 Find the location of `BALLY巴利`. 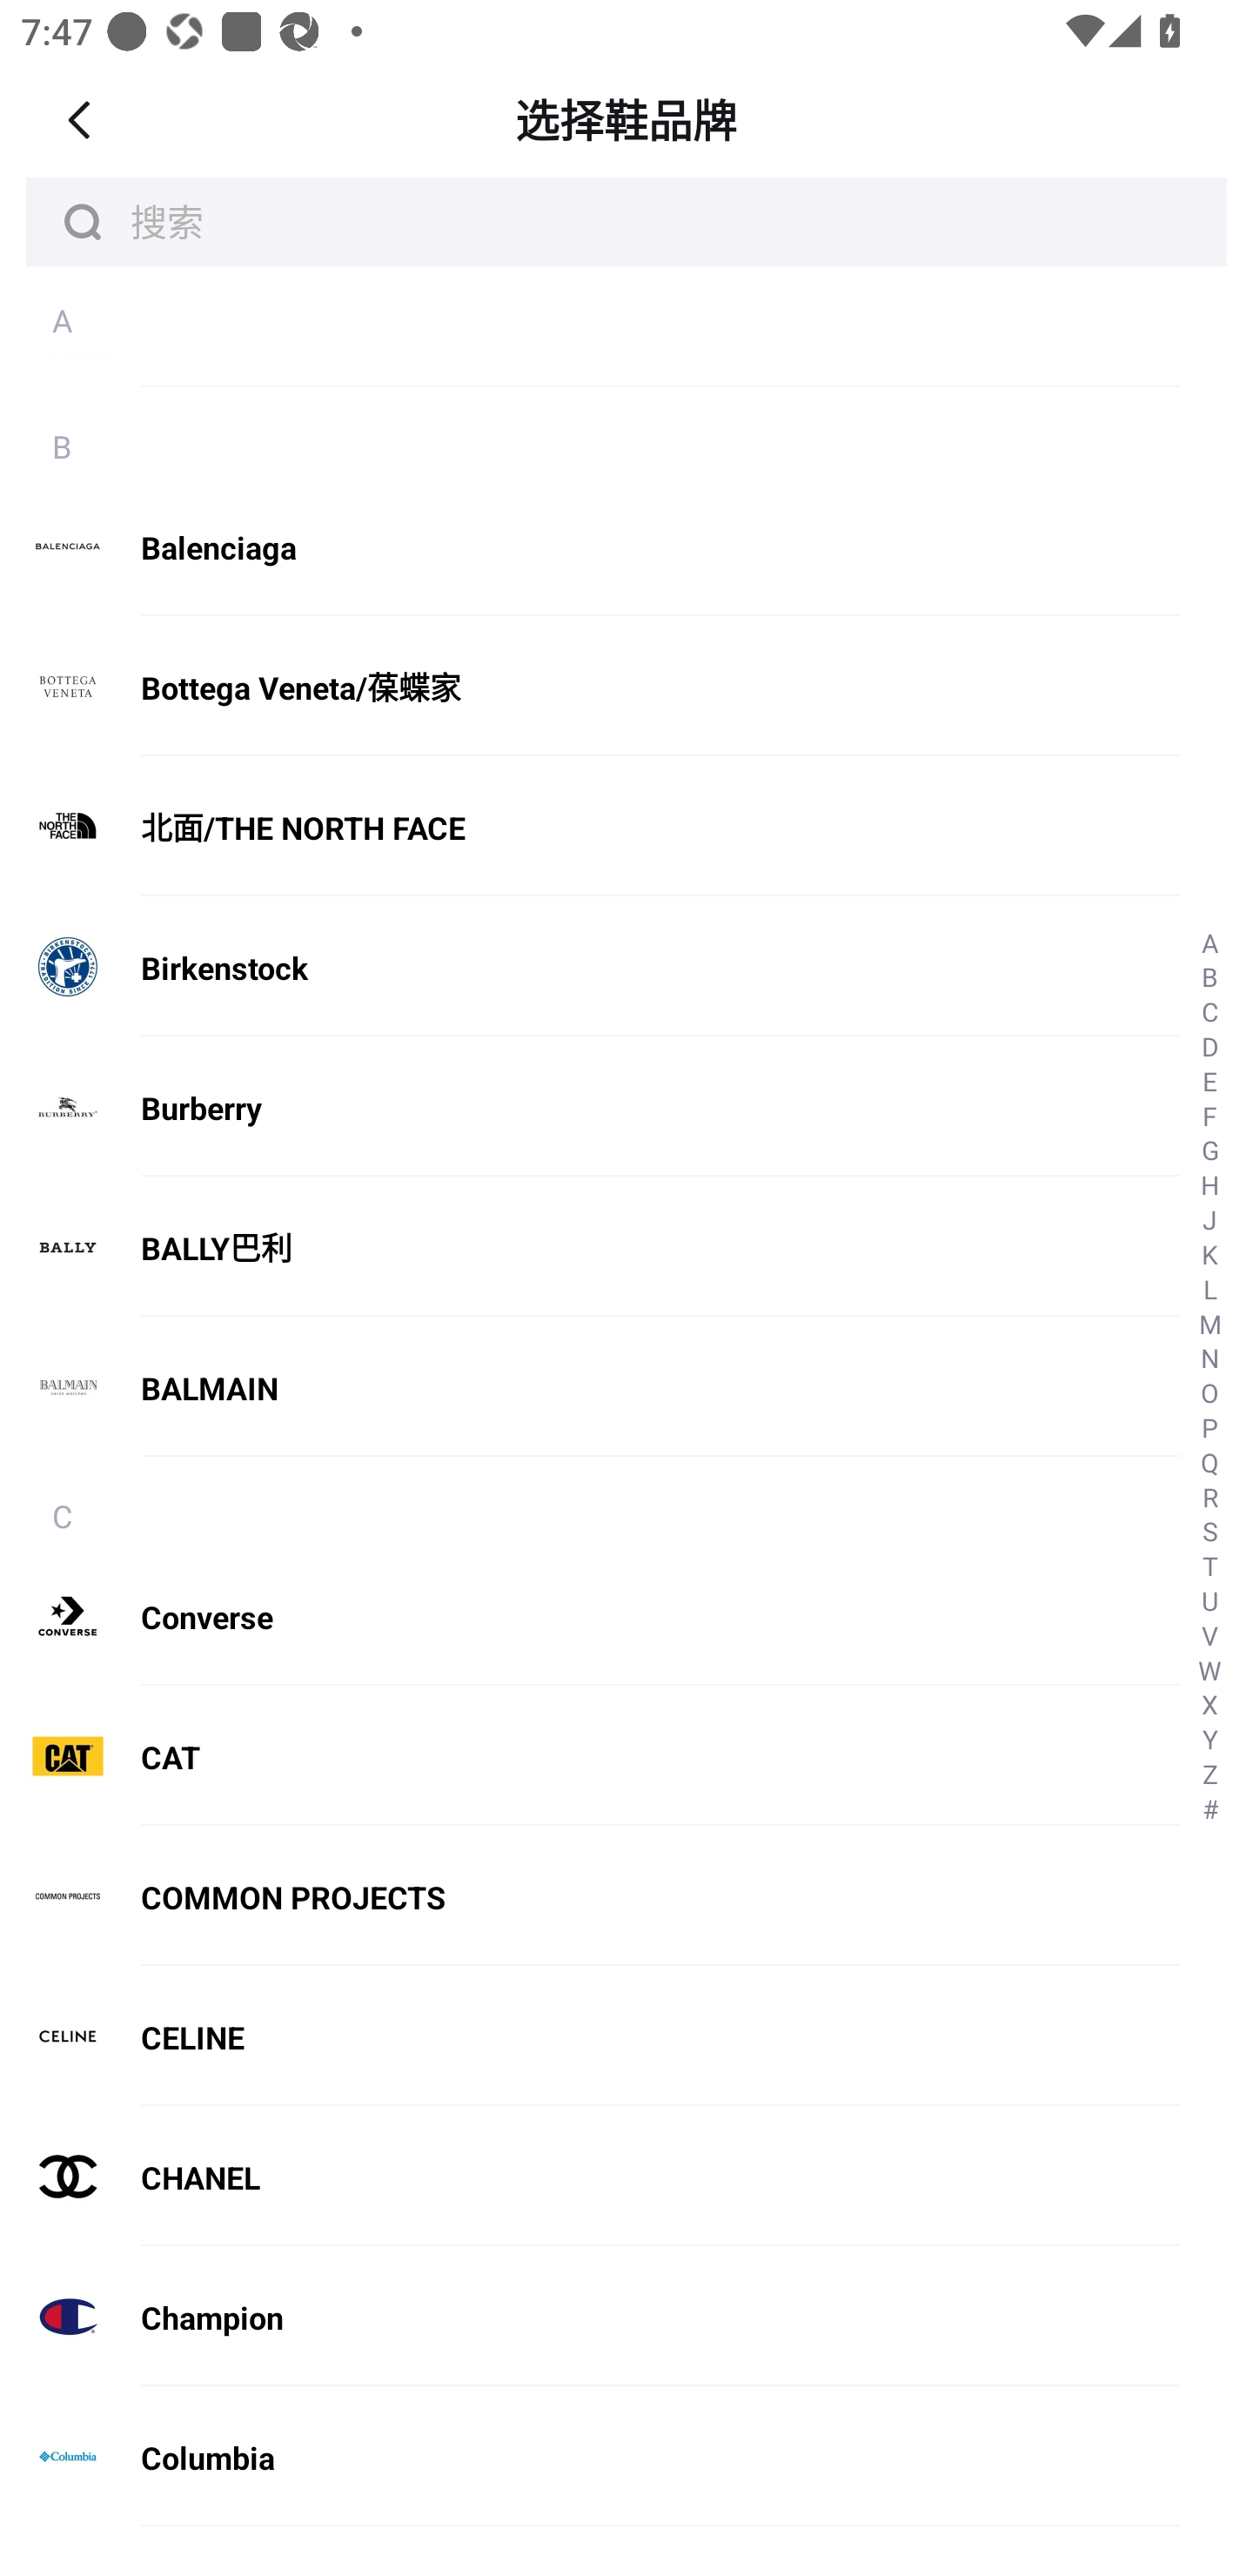

BALLY巴利 is located at coordinates (590, 1248).